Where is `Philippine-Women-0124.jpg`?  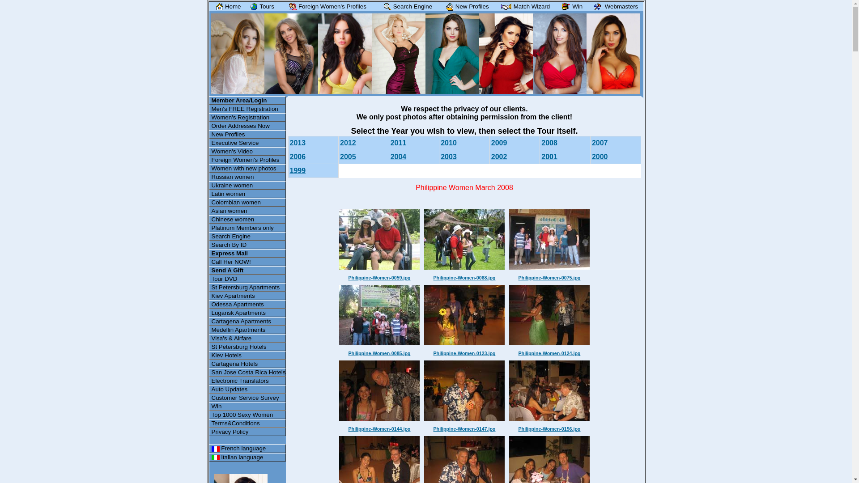 Philippine-Women-0124.jpg is located at coordinates (549, 353).